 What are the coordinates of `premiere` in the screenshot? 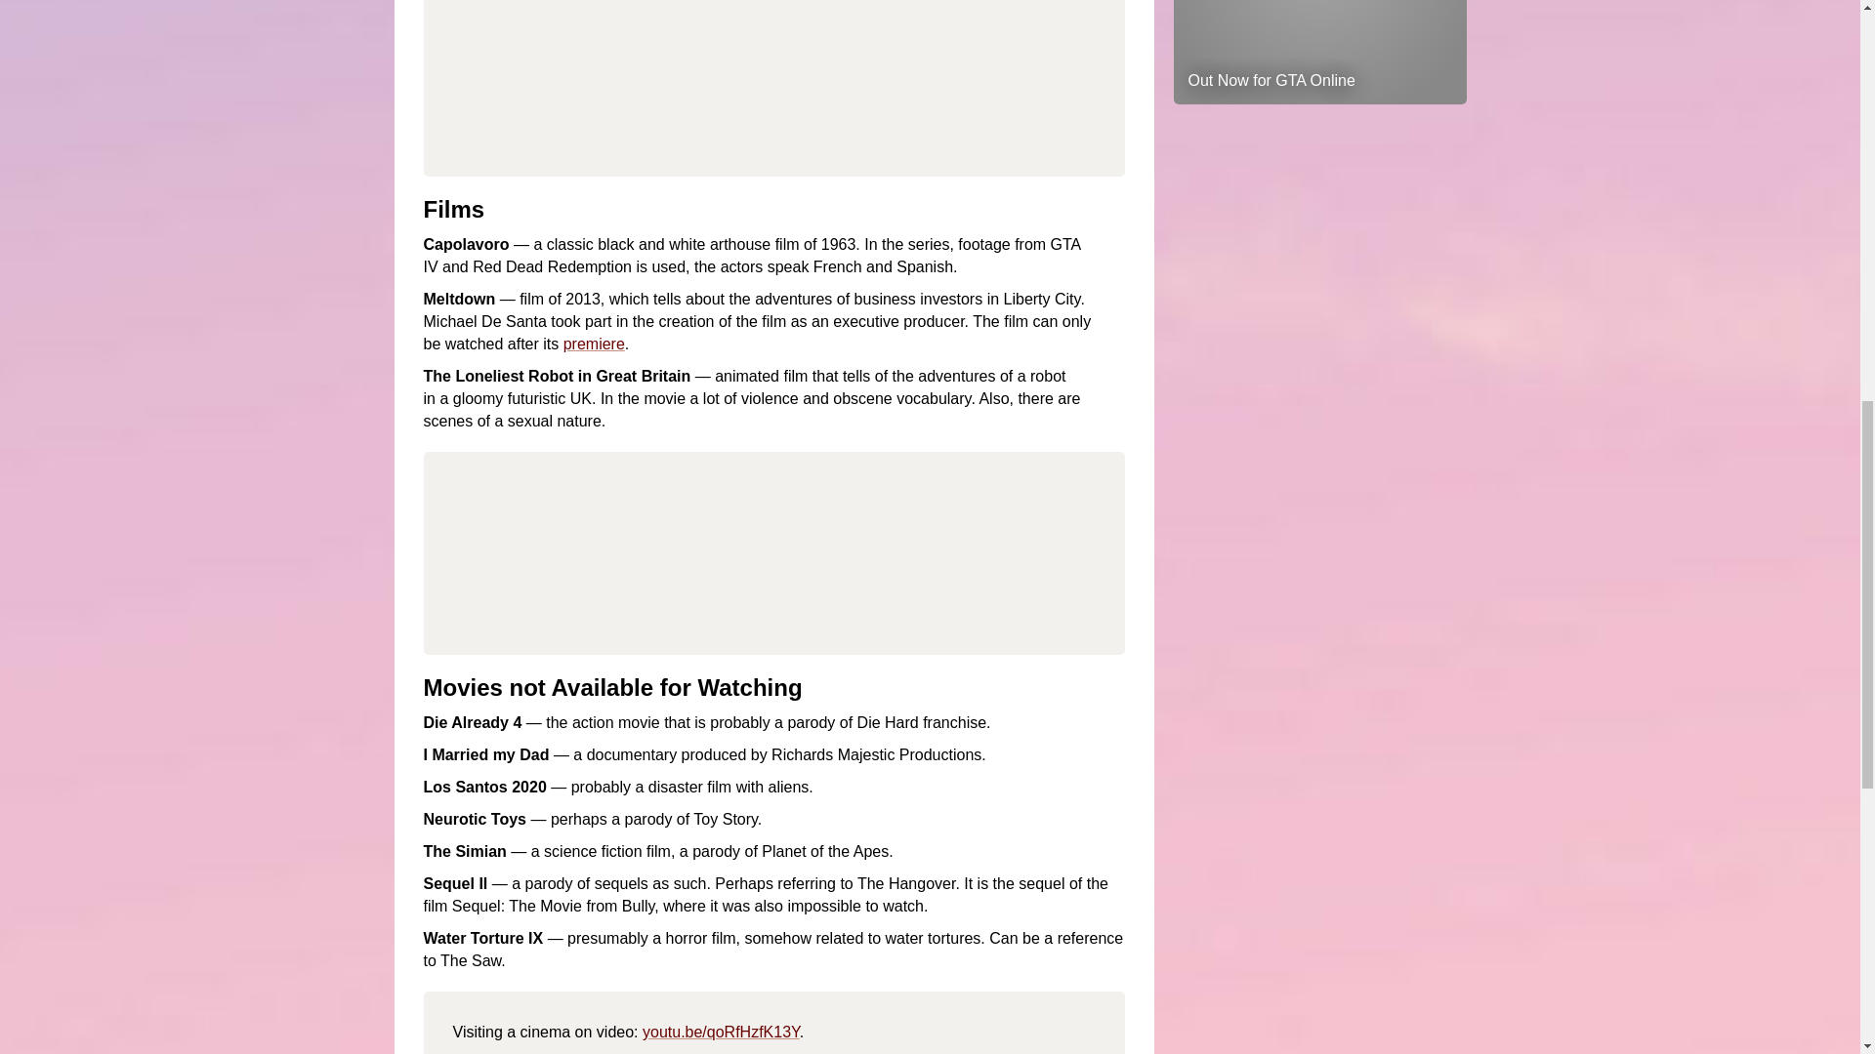 It's located at (594, 344).